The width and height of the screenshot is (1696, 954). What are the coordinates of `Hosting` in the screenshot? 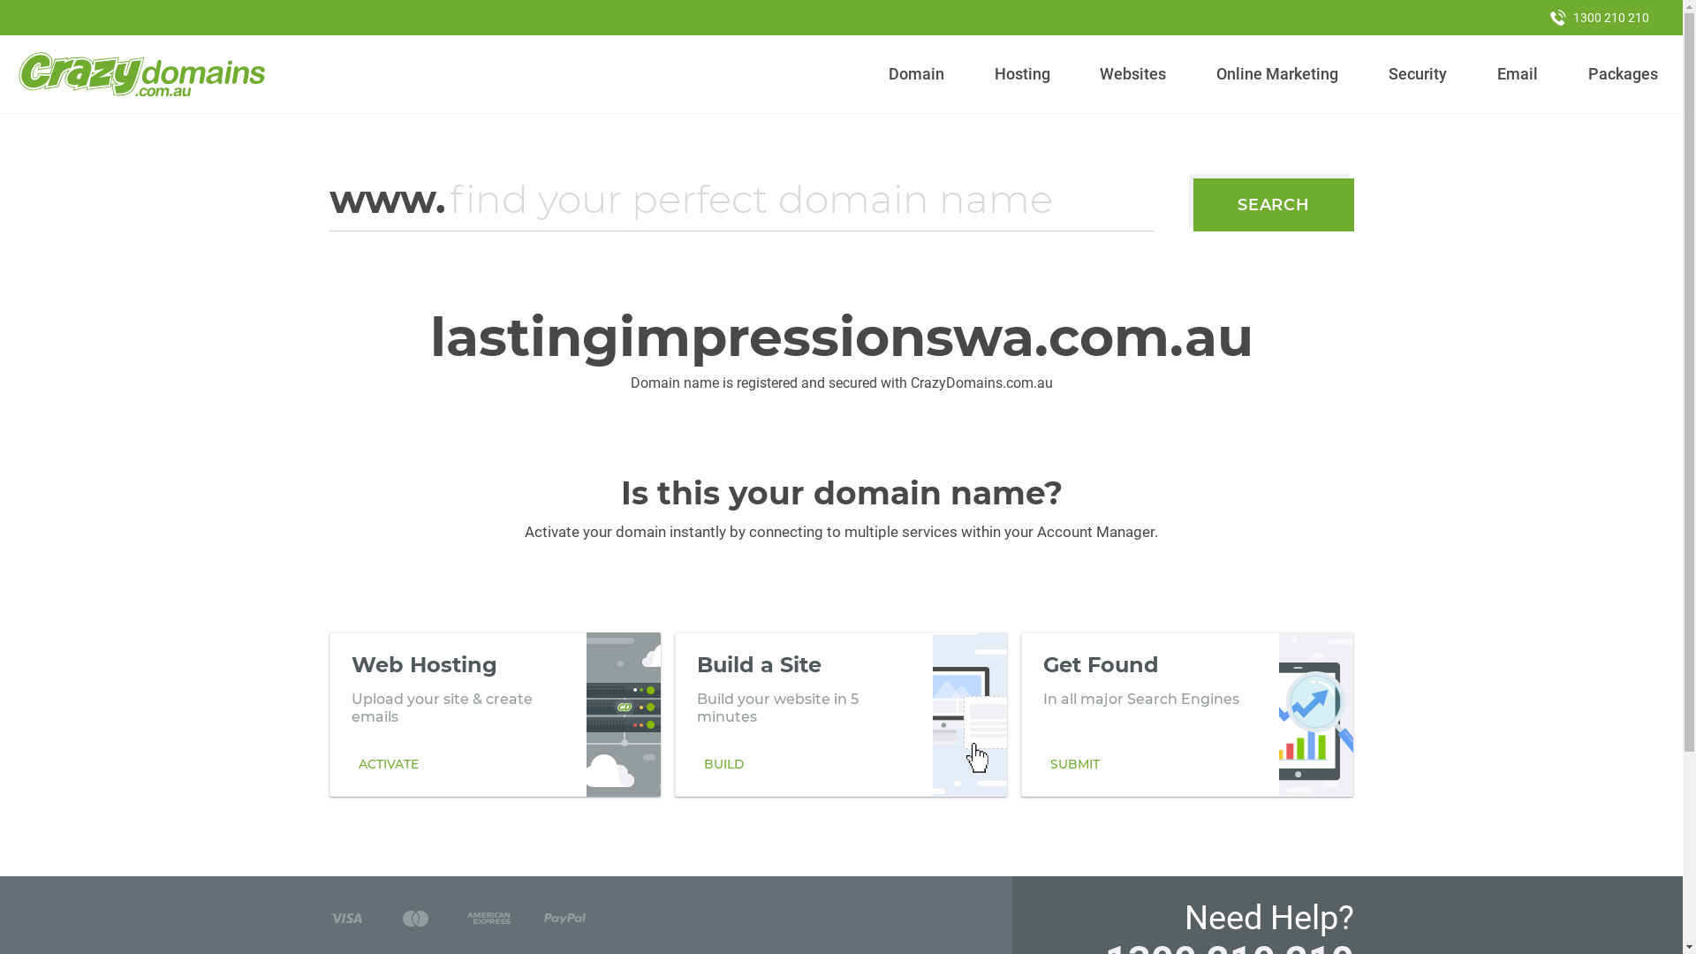 It's located at (1022, 74).